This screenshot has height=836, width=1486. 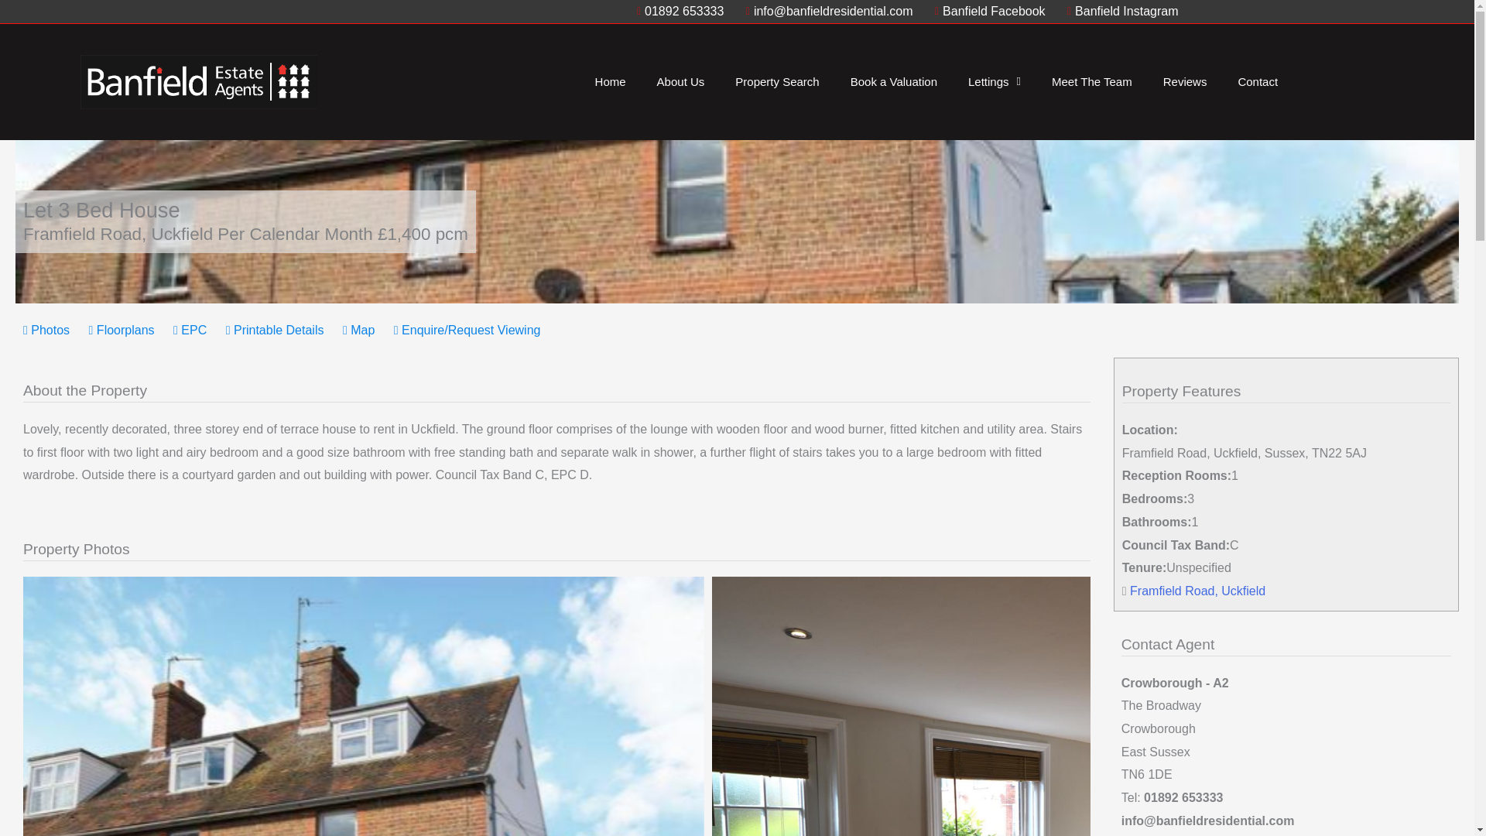 I want to click on EPCs, so click(x=190, y=330).